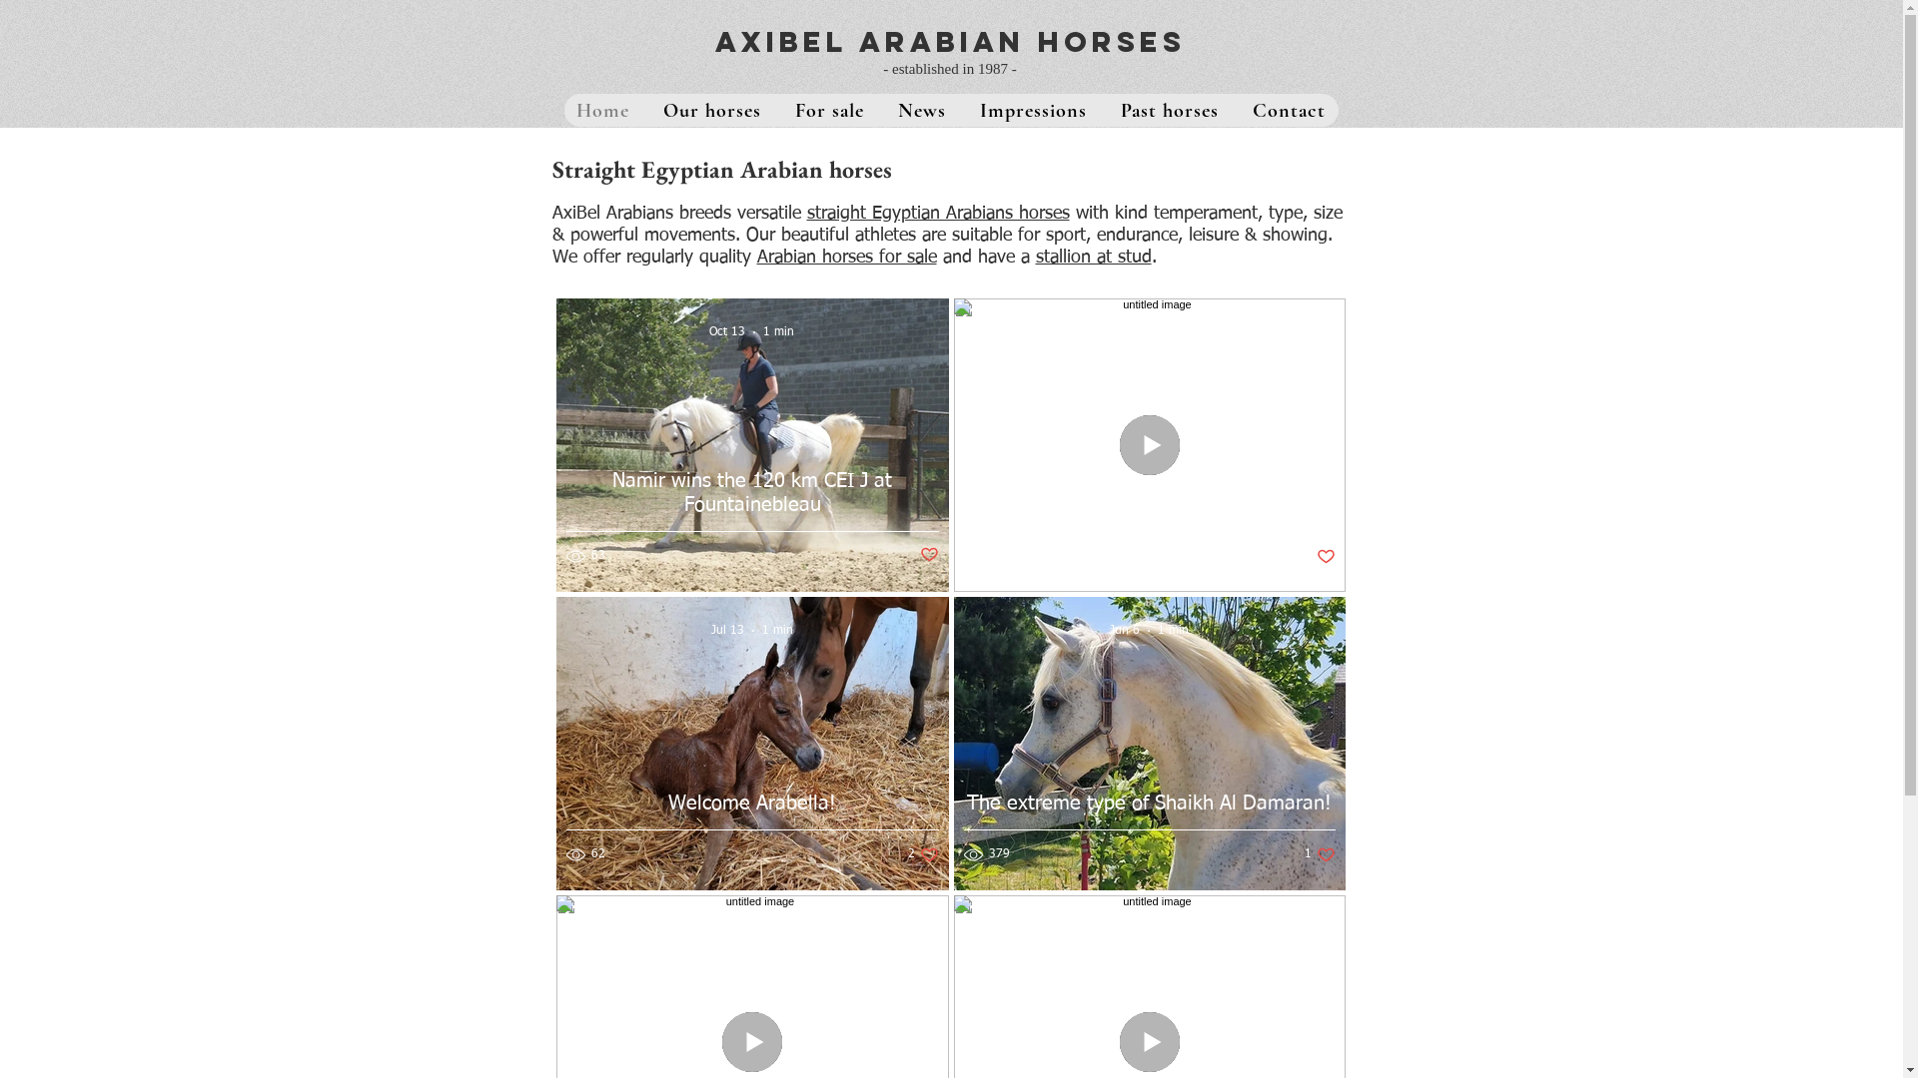 The image size is (1918, 1078). I want to click on 1 like. Post not marked as liked
1, so click(1321, 557).